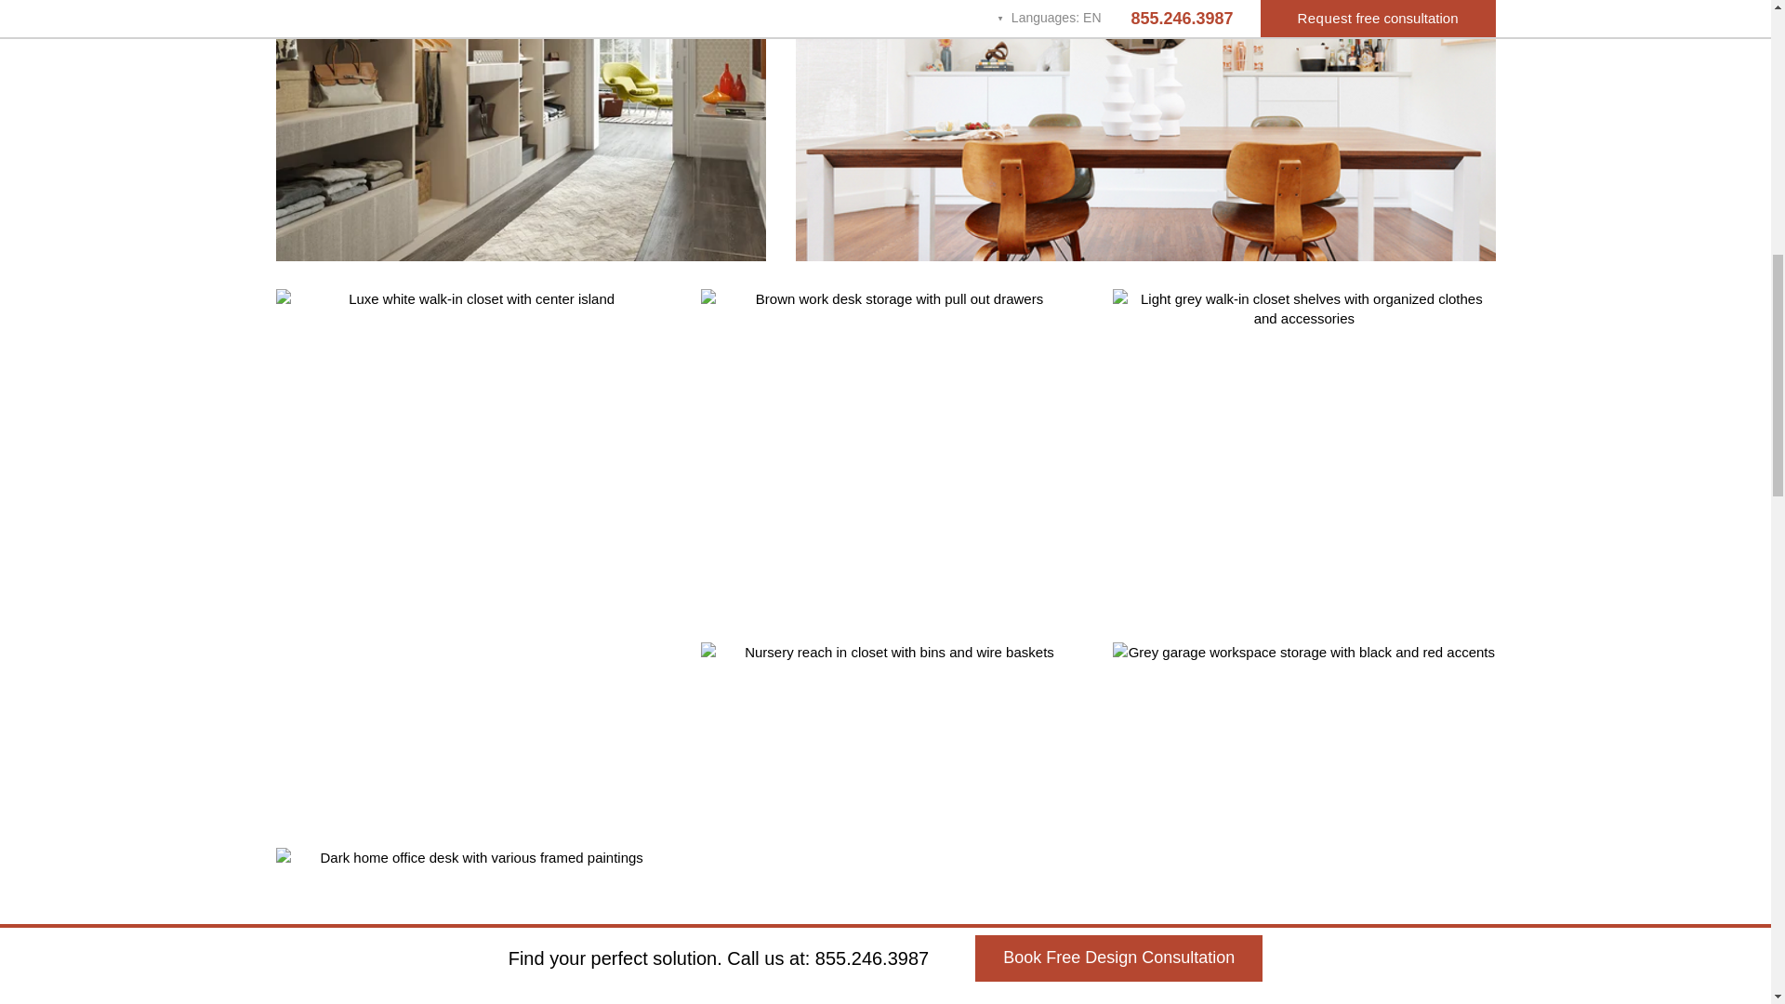  What do you see at coordinates (520, 130) in the screenshot?
I see `Hallway Reach- In Closet` at bounding box center [520, 130].